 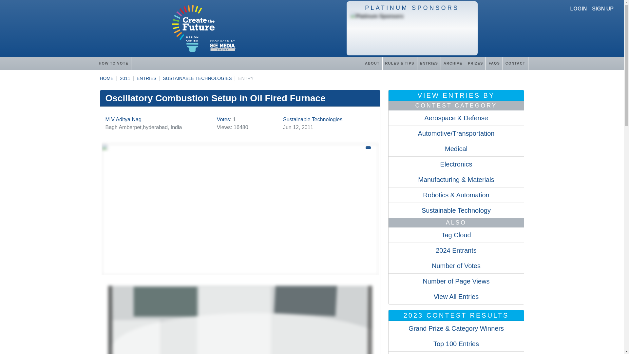 I want to click on ABOUT, so click(x=372, y=63).